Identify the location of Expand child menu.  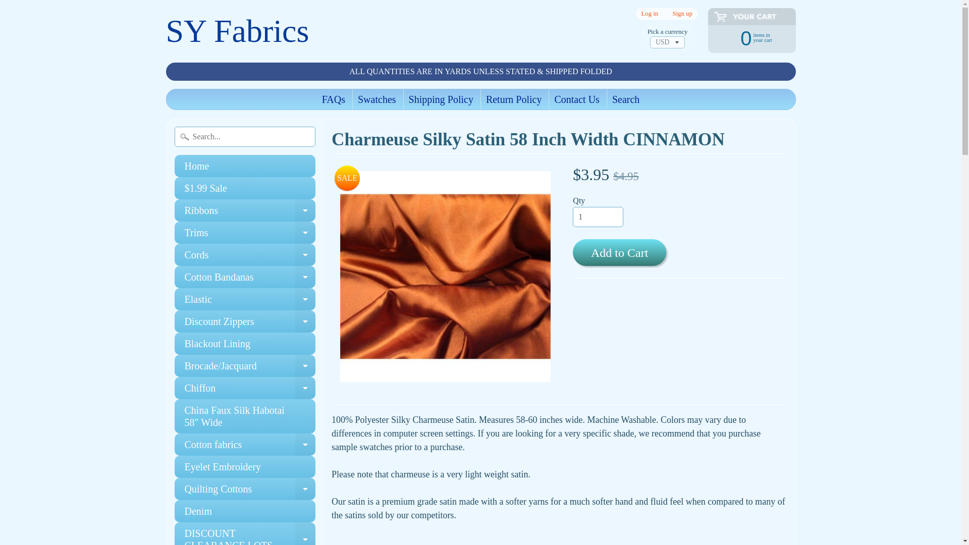
(245, 277).